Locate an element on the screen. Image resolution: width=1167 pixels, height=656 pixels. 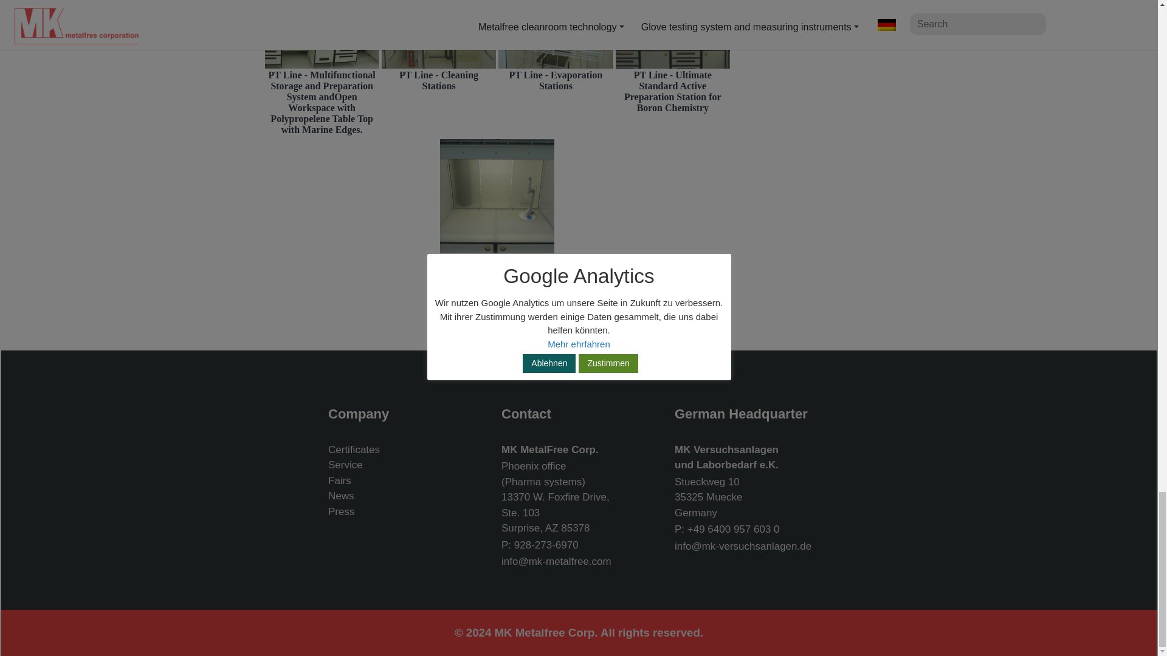
PT Line - Cleaning Stations is located at coordinates (439, 39).